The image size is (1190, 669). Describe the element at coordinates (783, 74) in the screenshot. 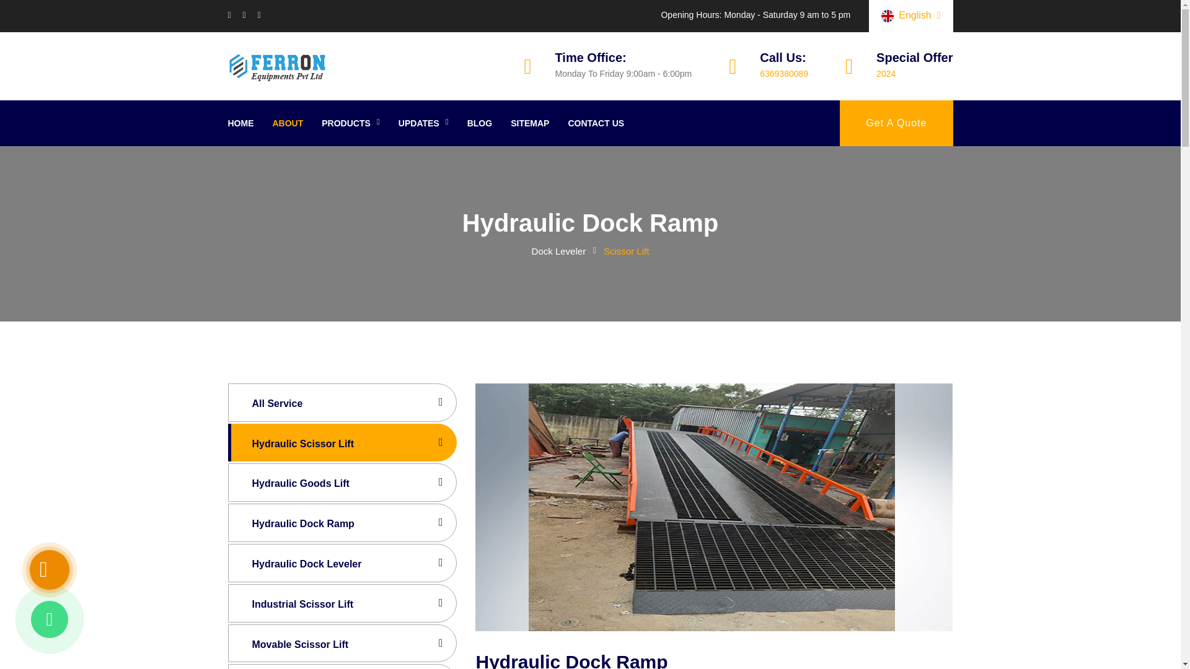

I see `6369380089` at that location.